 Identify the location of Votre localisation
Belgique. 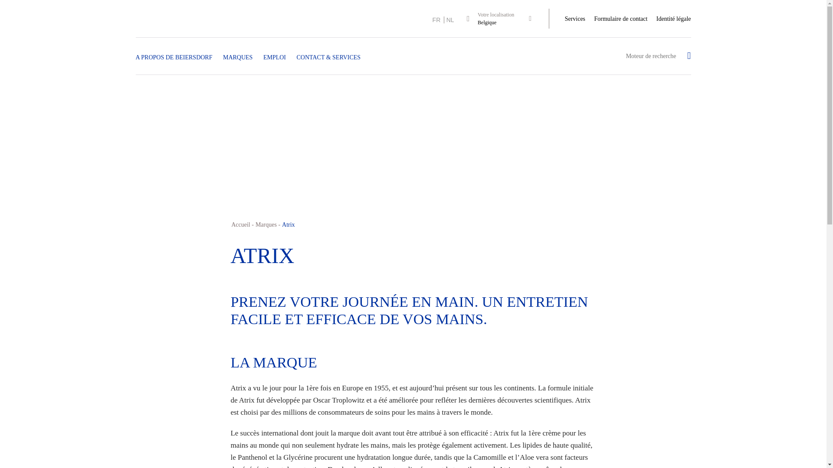
(512, 19).